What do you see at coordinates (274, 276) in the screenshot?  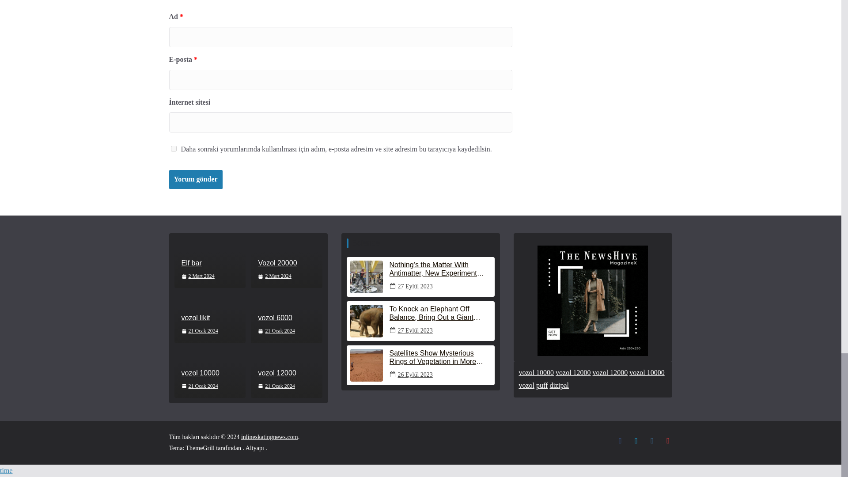 I see `17:25` at bounding box center [274, 276].